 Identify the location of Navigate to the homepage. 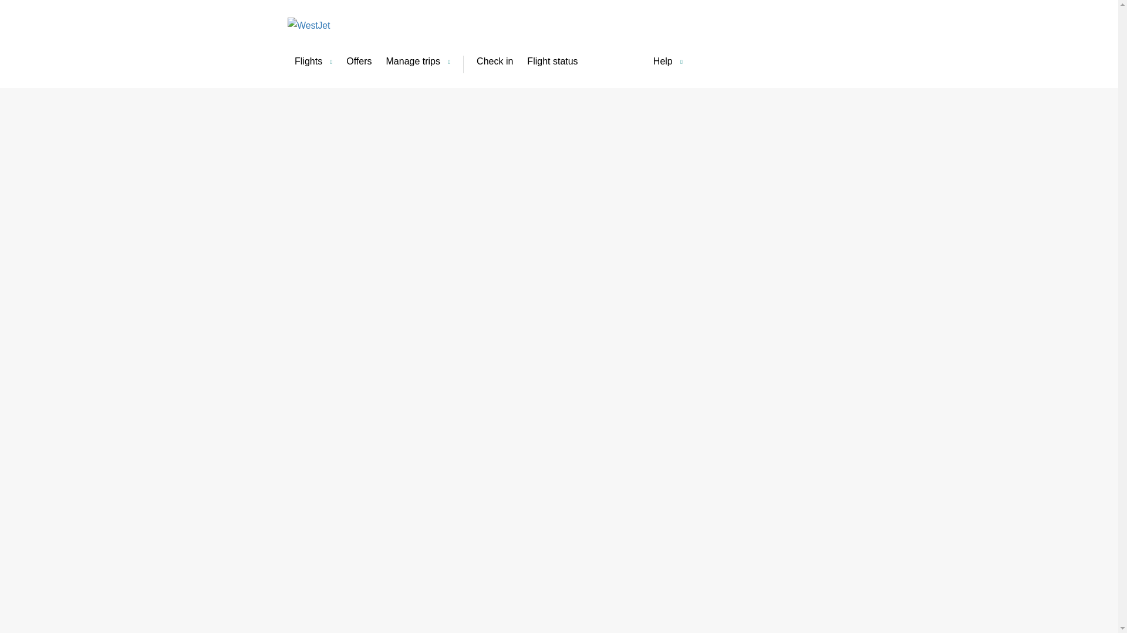
(343, 29).